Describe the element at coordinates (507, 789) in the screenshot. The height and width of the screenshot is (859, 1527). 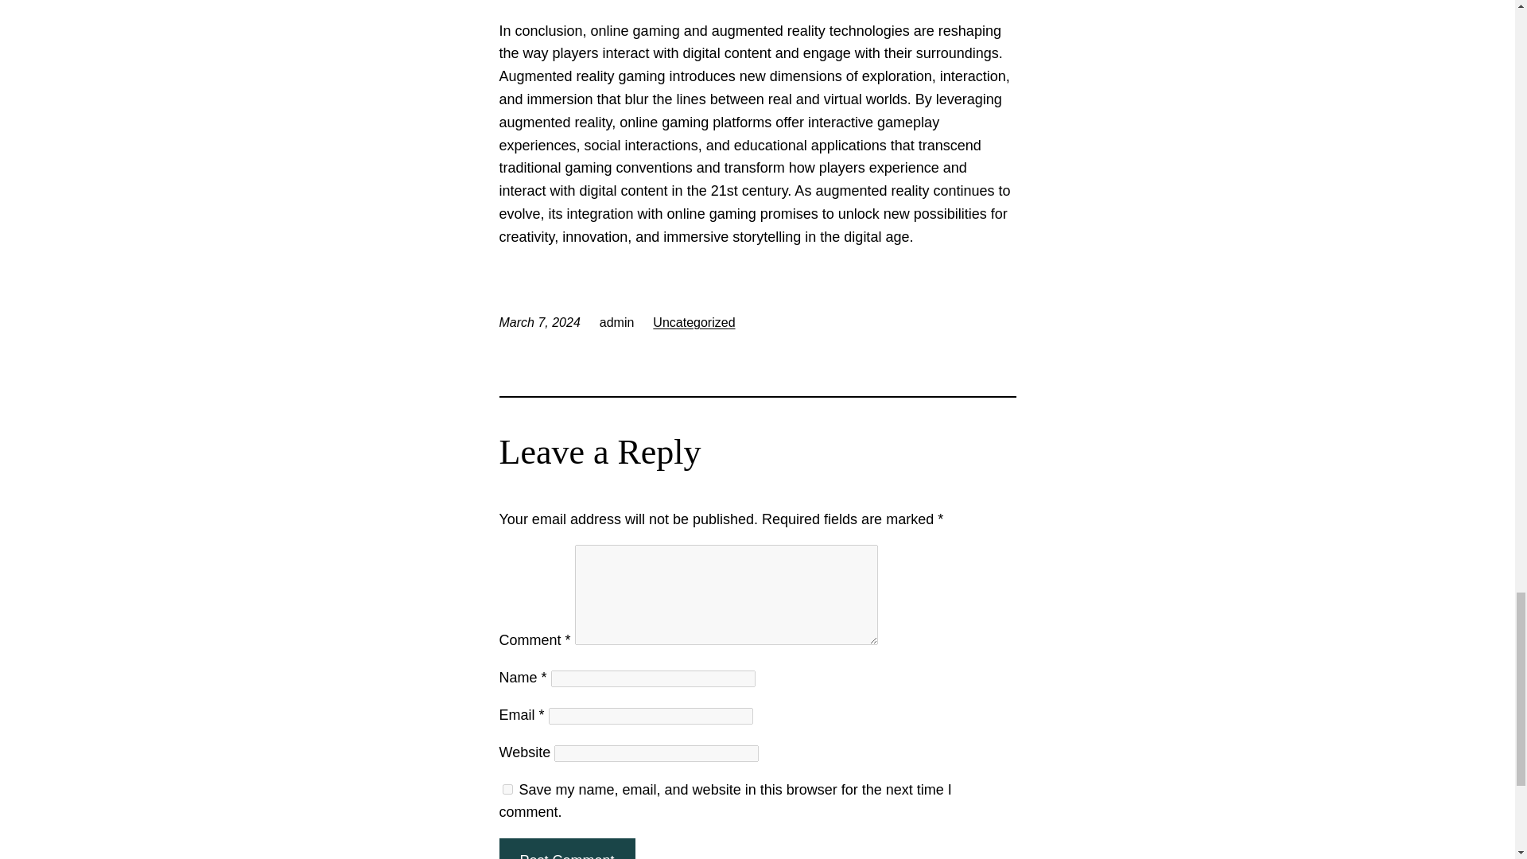
I see `yes` at that location.